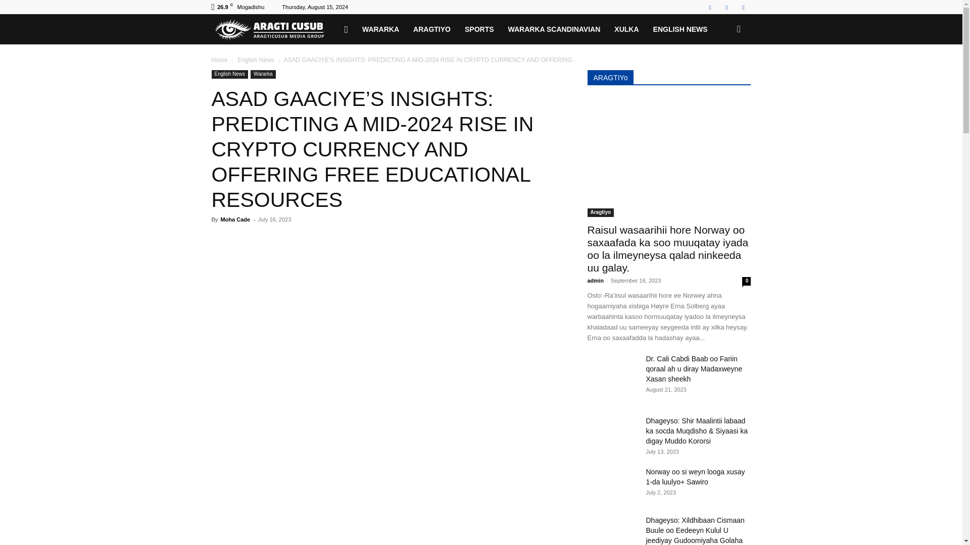 The image size is (970, 545). Describe the element at coordinates (256, 60) in the screenshot. I see `View all posts in English News` at that location.